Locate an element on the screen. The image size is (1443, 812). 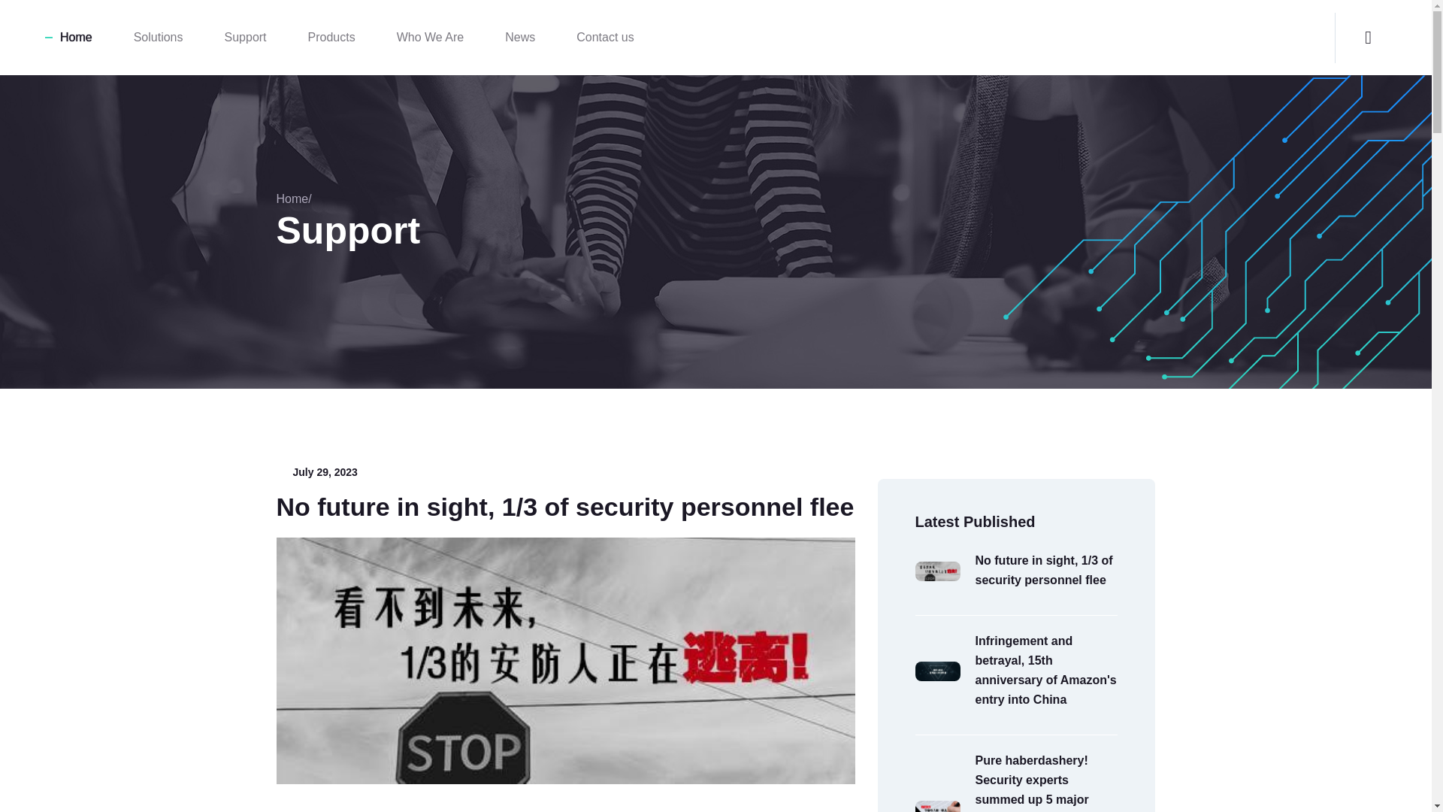
Contact us is located at coordinates (604, 38).